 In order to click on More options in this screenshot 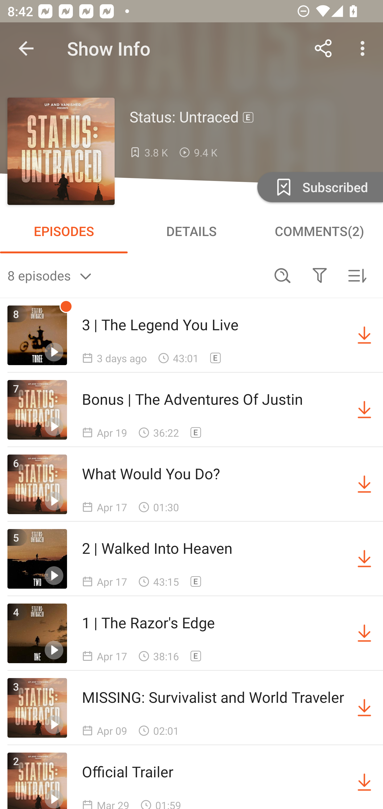, I will do `click(364, 48)`.